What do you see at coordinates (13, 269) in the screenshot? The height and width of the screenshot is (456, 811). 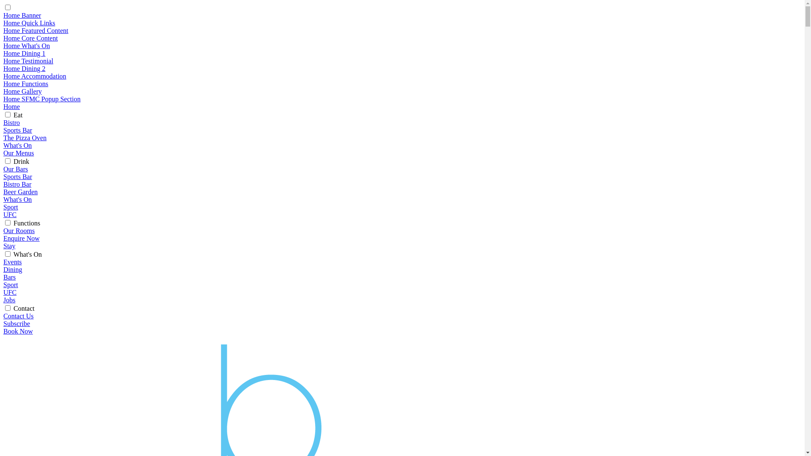 I see `Dining` at bounding box center [13, 269].